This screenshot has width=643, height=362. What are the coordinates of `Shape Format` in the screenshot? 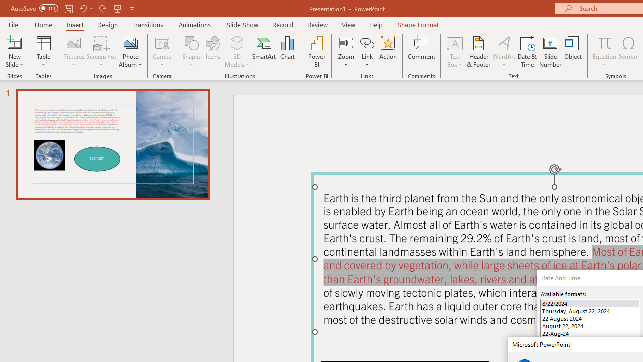 It's located at (418, 24).